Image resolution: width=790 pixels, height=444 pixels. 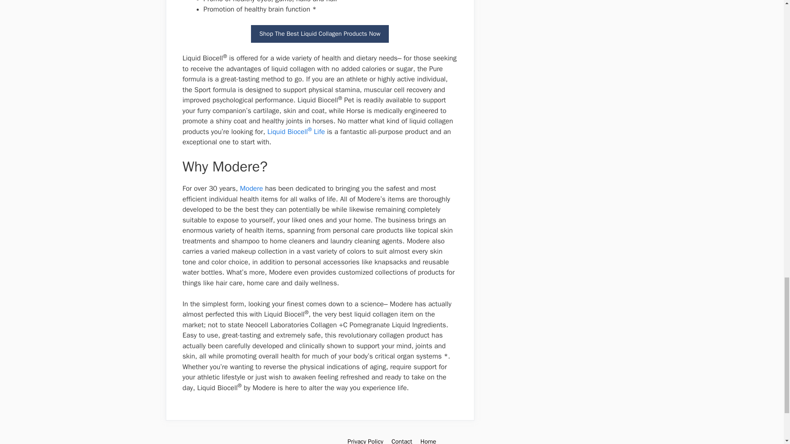 What do you see at coordinates (365, 441) in the screenshot?
I see `Privacy Policy` at bounding box center [365, 441].